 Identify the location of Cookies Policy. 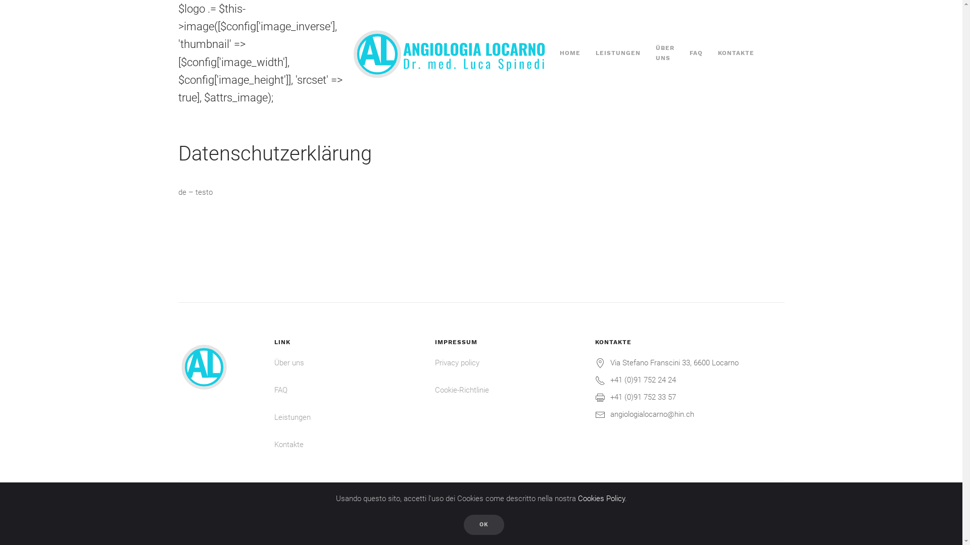
(601, 499).